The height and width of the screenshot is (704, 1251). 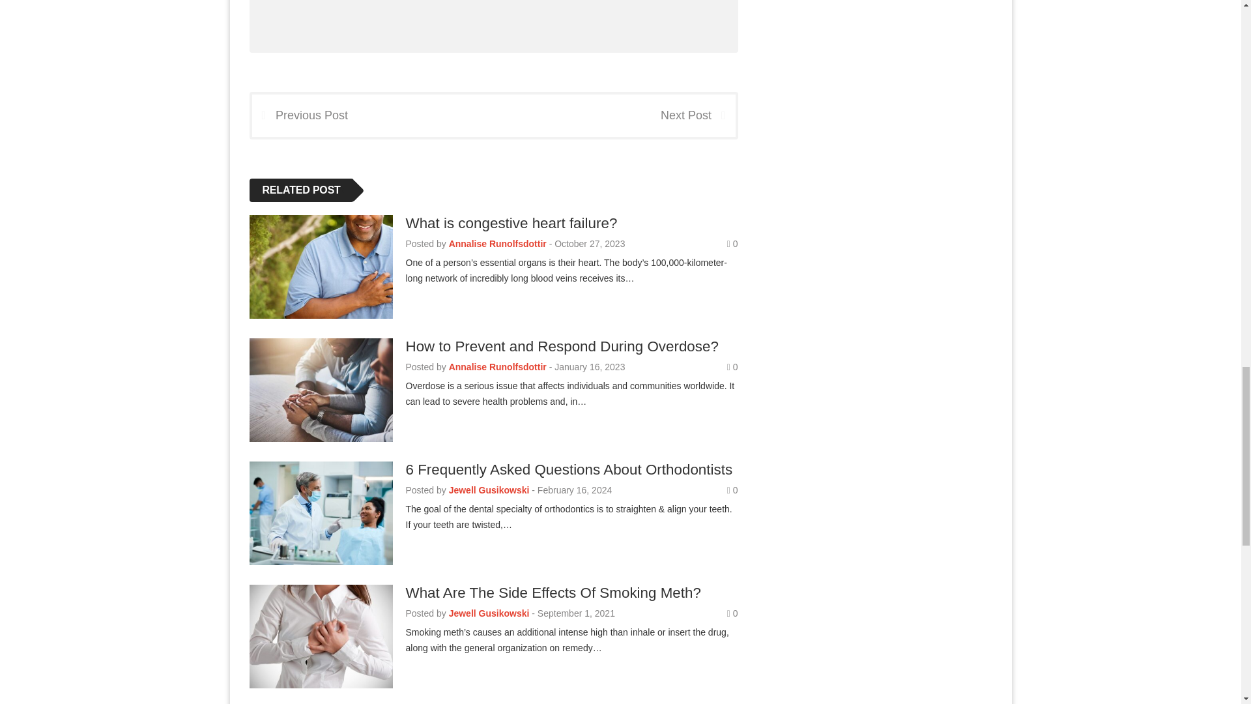 What do you see at coordinates (732, 244) in the screenshot?
I see `0` at bounding box center [732, 244].